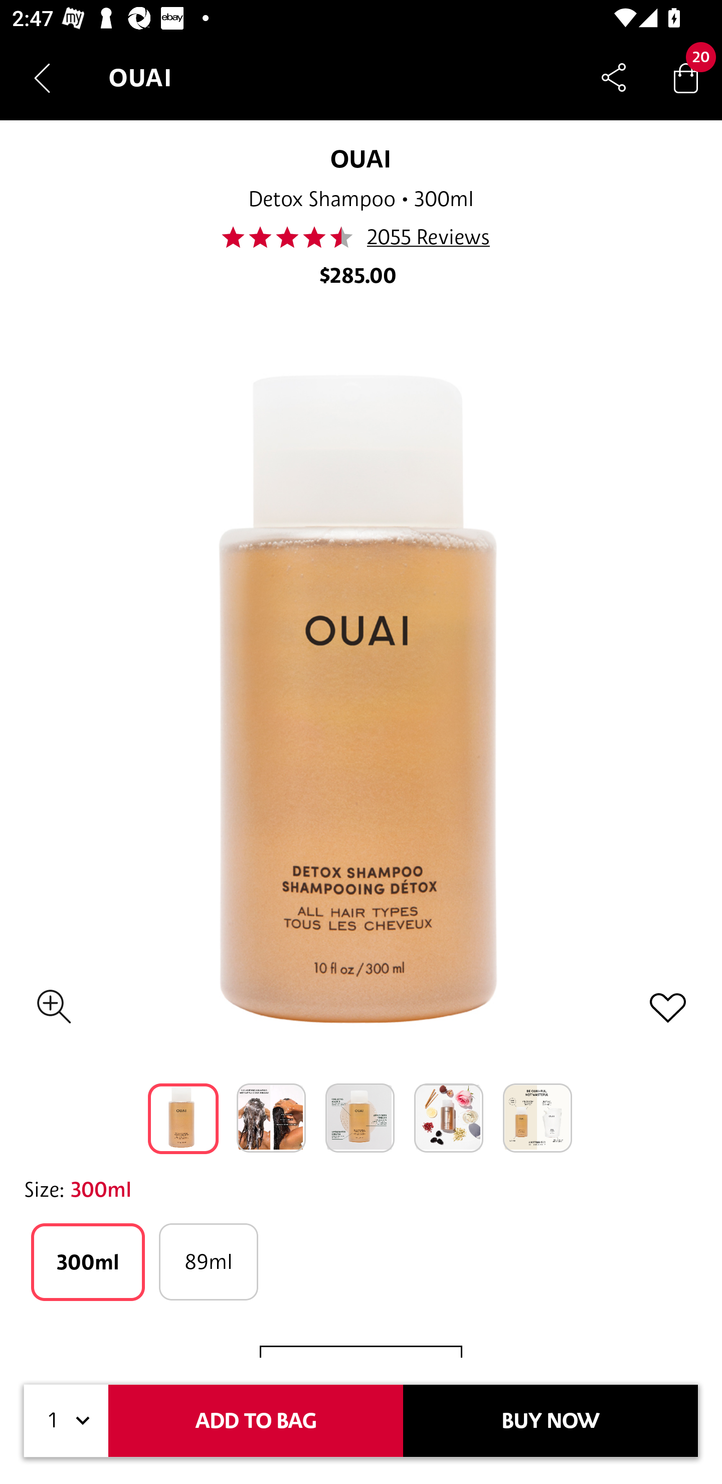 The width and height of the screenshot is (722, 1484). I want to click on ADD TO BAG, so click(256, 1421).